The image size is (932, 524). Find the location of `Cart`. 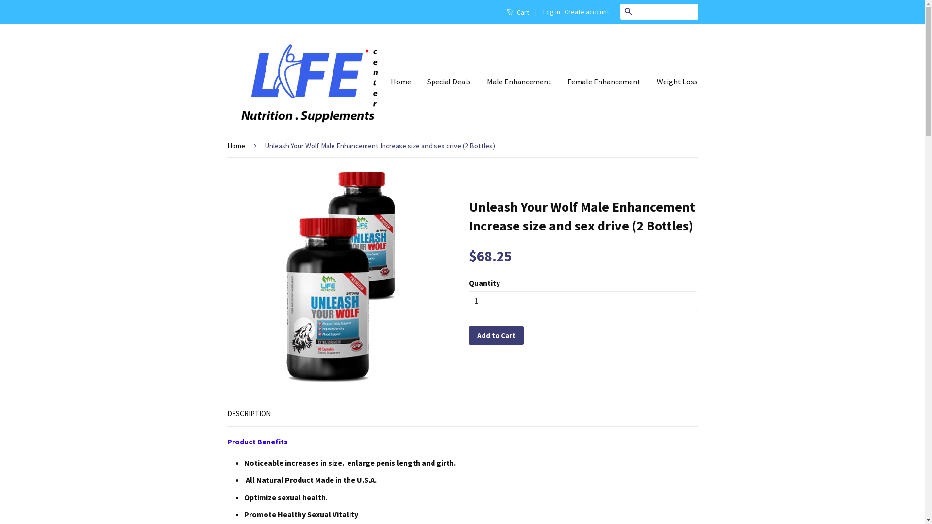

Cart is located at coordinates (516, 12).